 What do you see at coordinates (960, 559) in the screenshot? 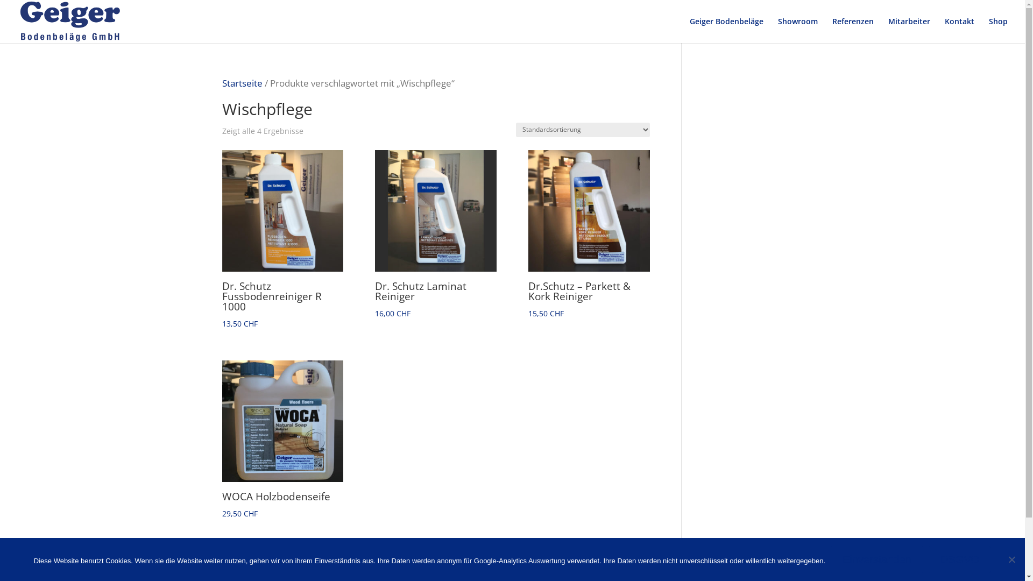
I see `DSGVO` at bounding box center [960, 559].